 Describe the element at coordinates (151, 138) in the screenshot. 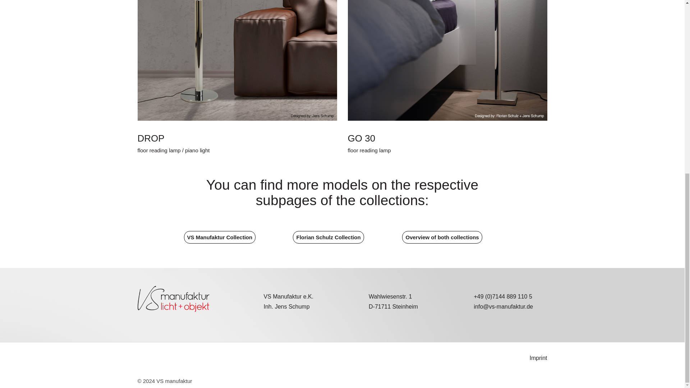

I see `DROP` at that location.